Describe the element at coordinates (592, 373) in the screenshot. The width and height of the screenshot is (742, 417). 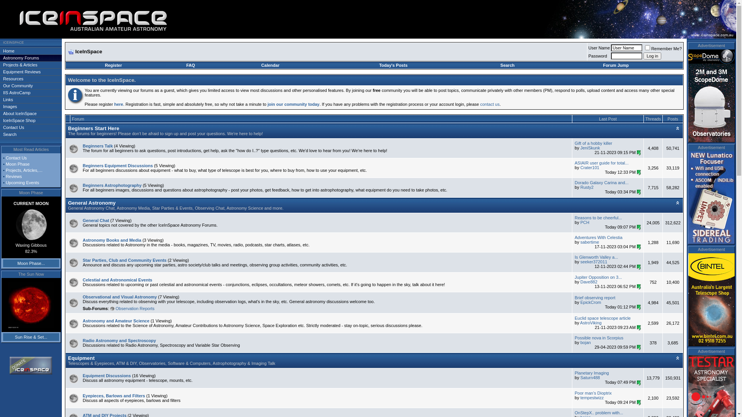
I see `Planetary Imaging` at that location.